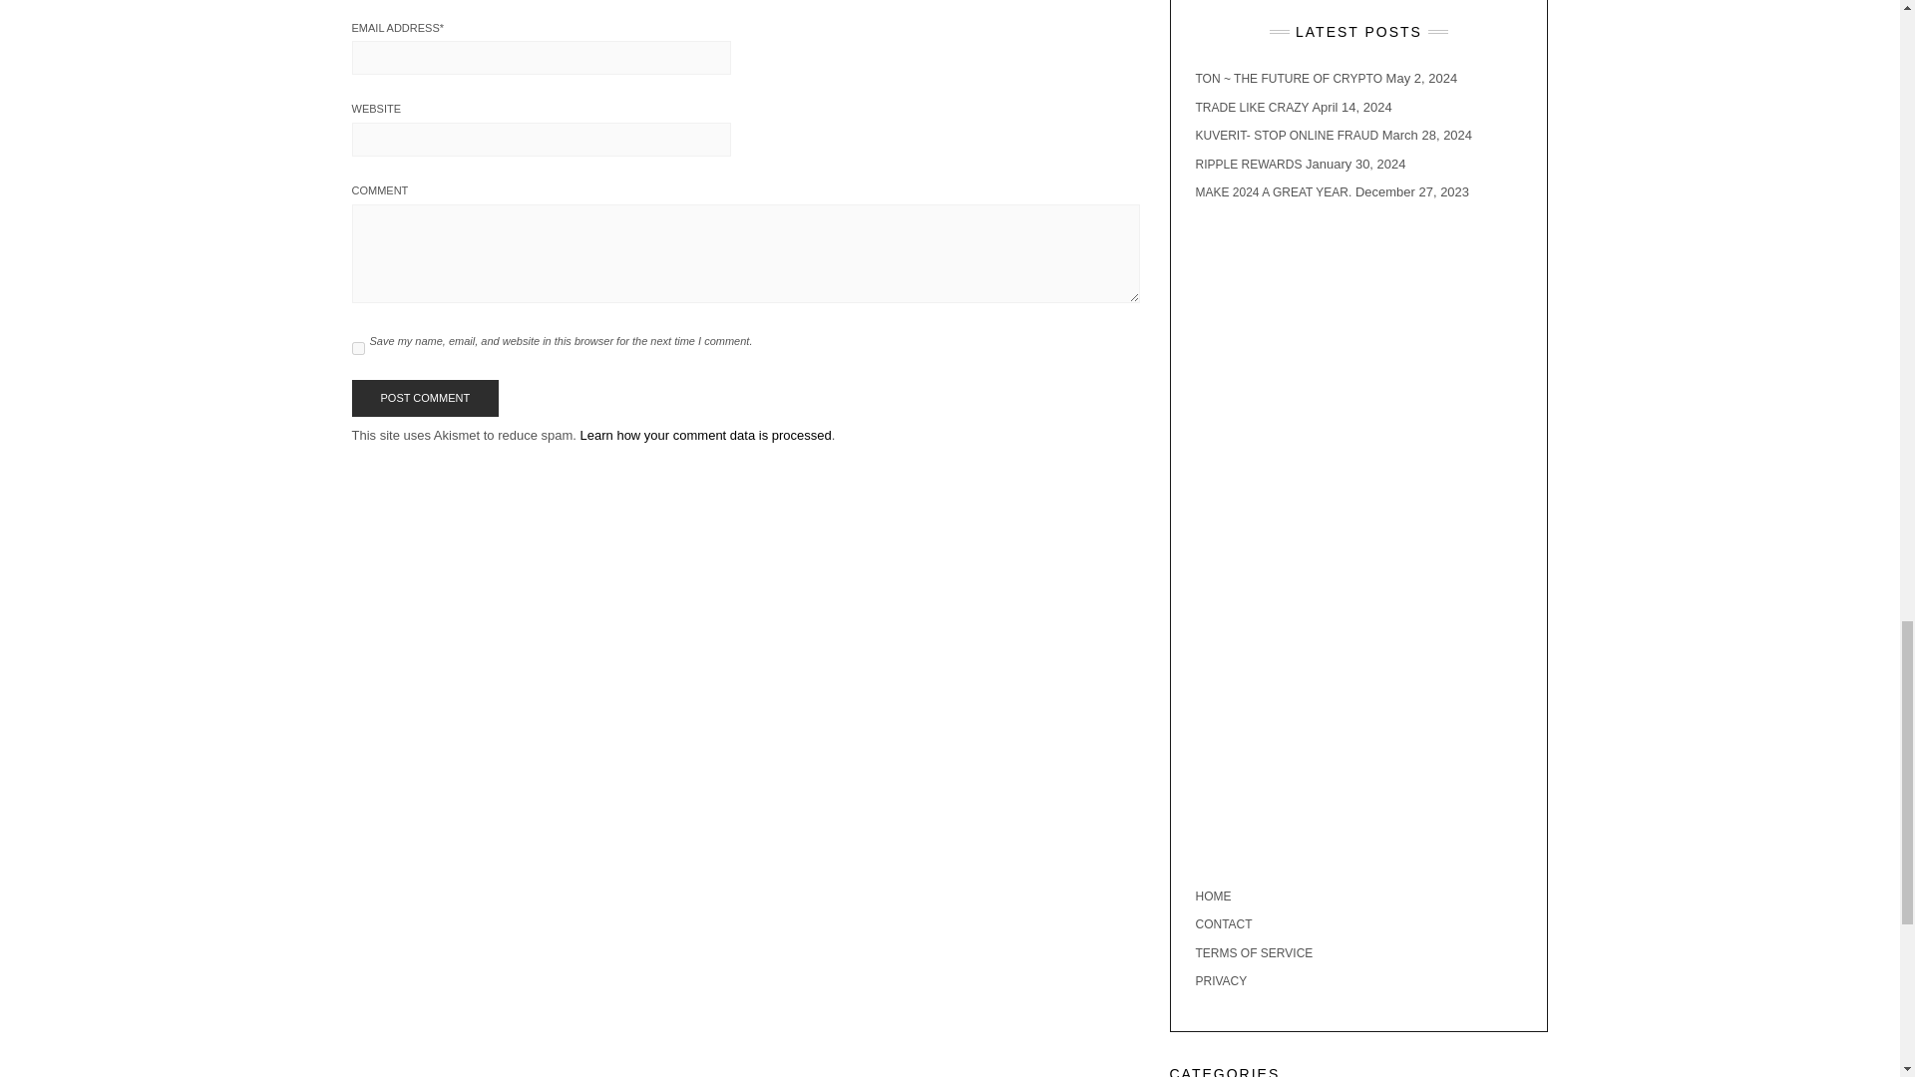 The height and width of the screenshot is (1077, 1915). I want to click on RIPPLE REWARDS, so click(1249, 164).